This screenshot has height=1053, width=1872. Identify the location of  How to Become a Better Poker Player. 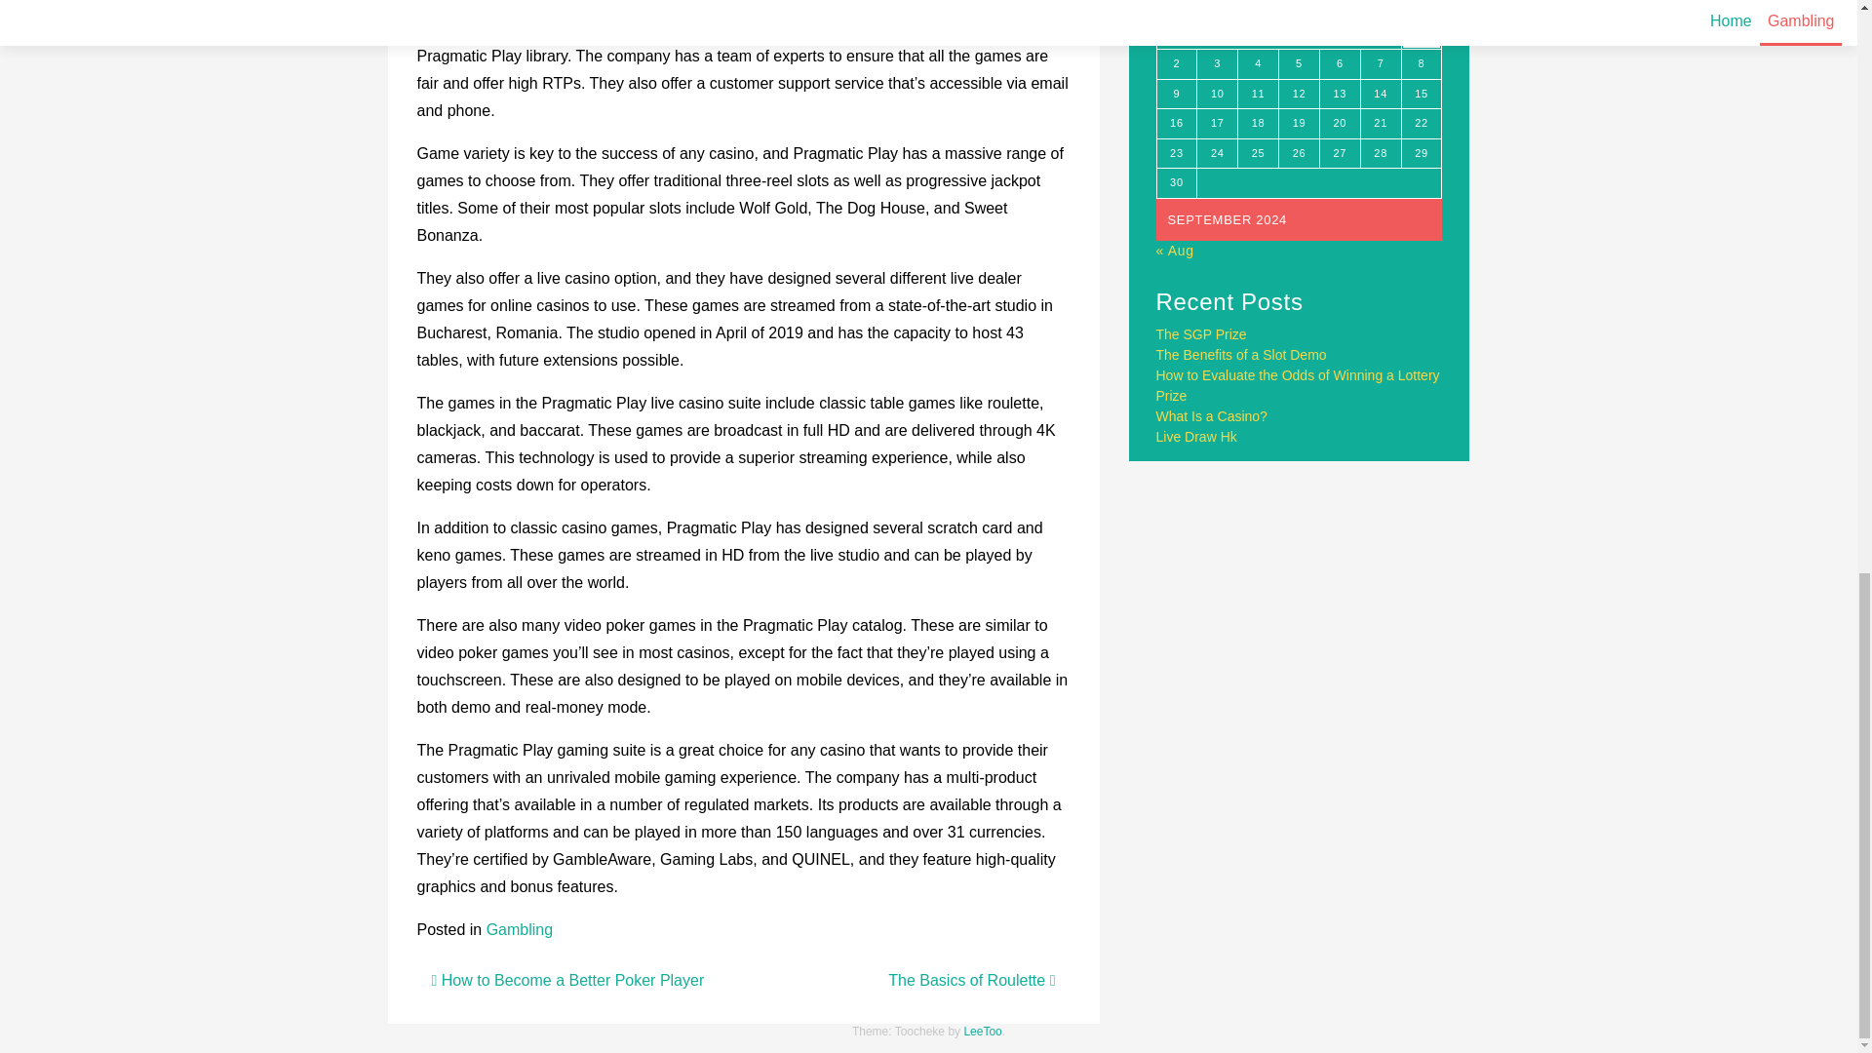
(566, 980).